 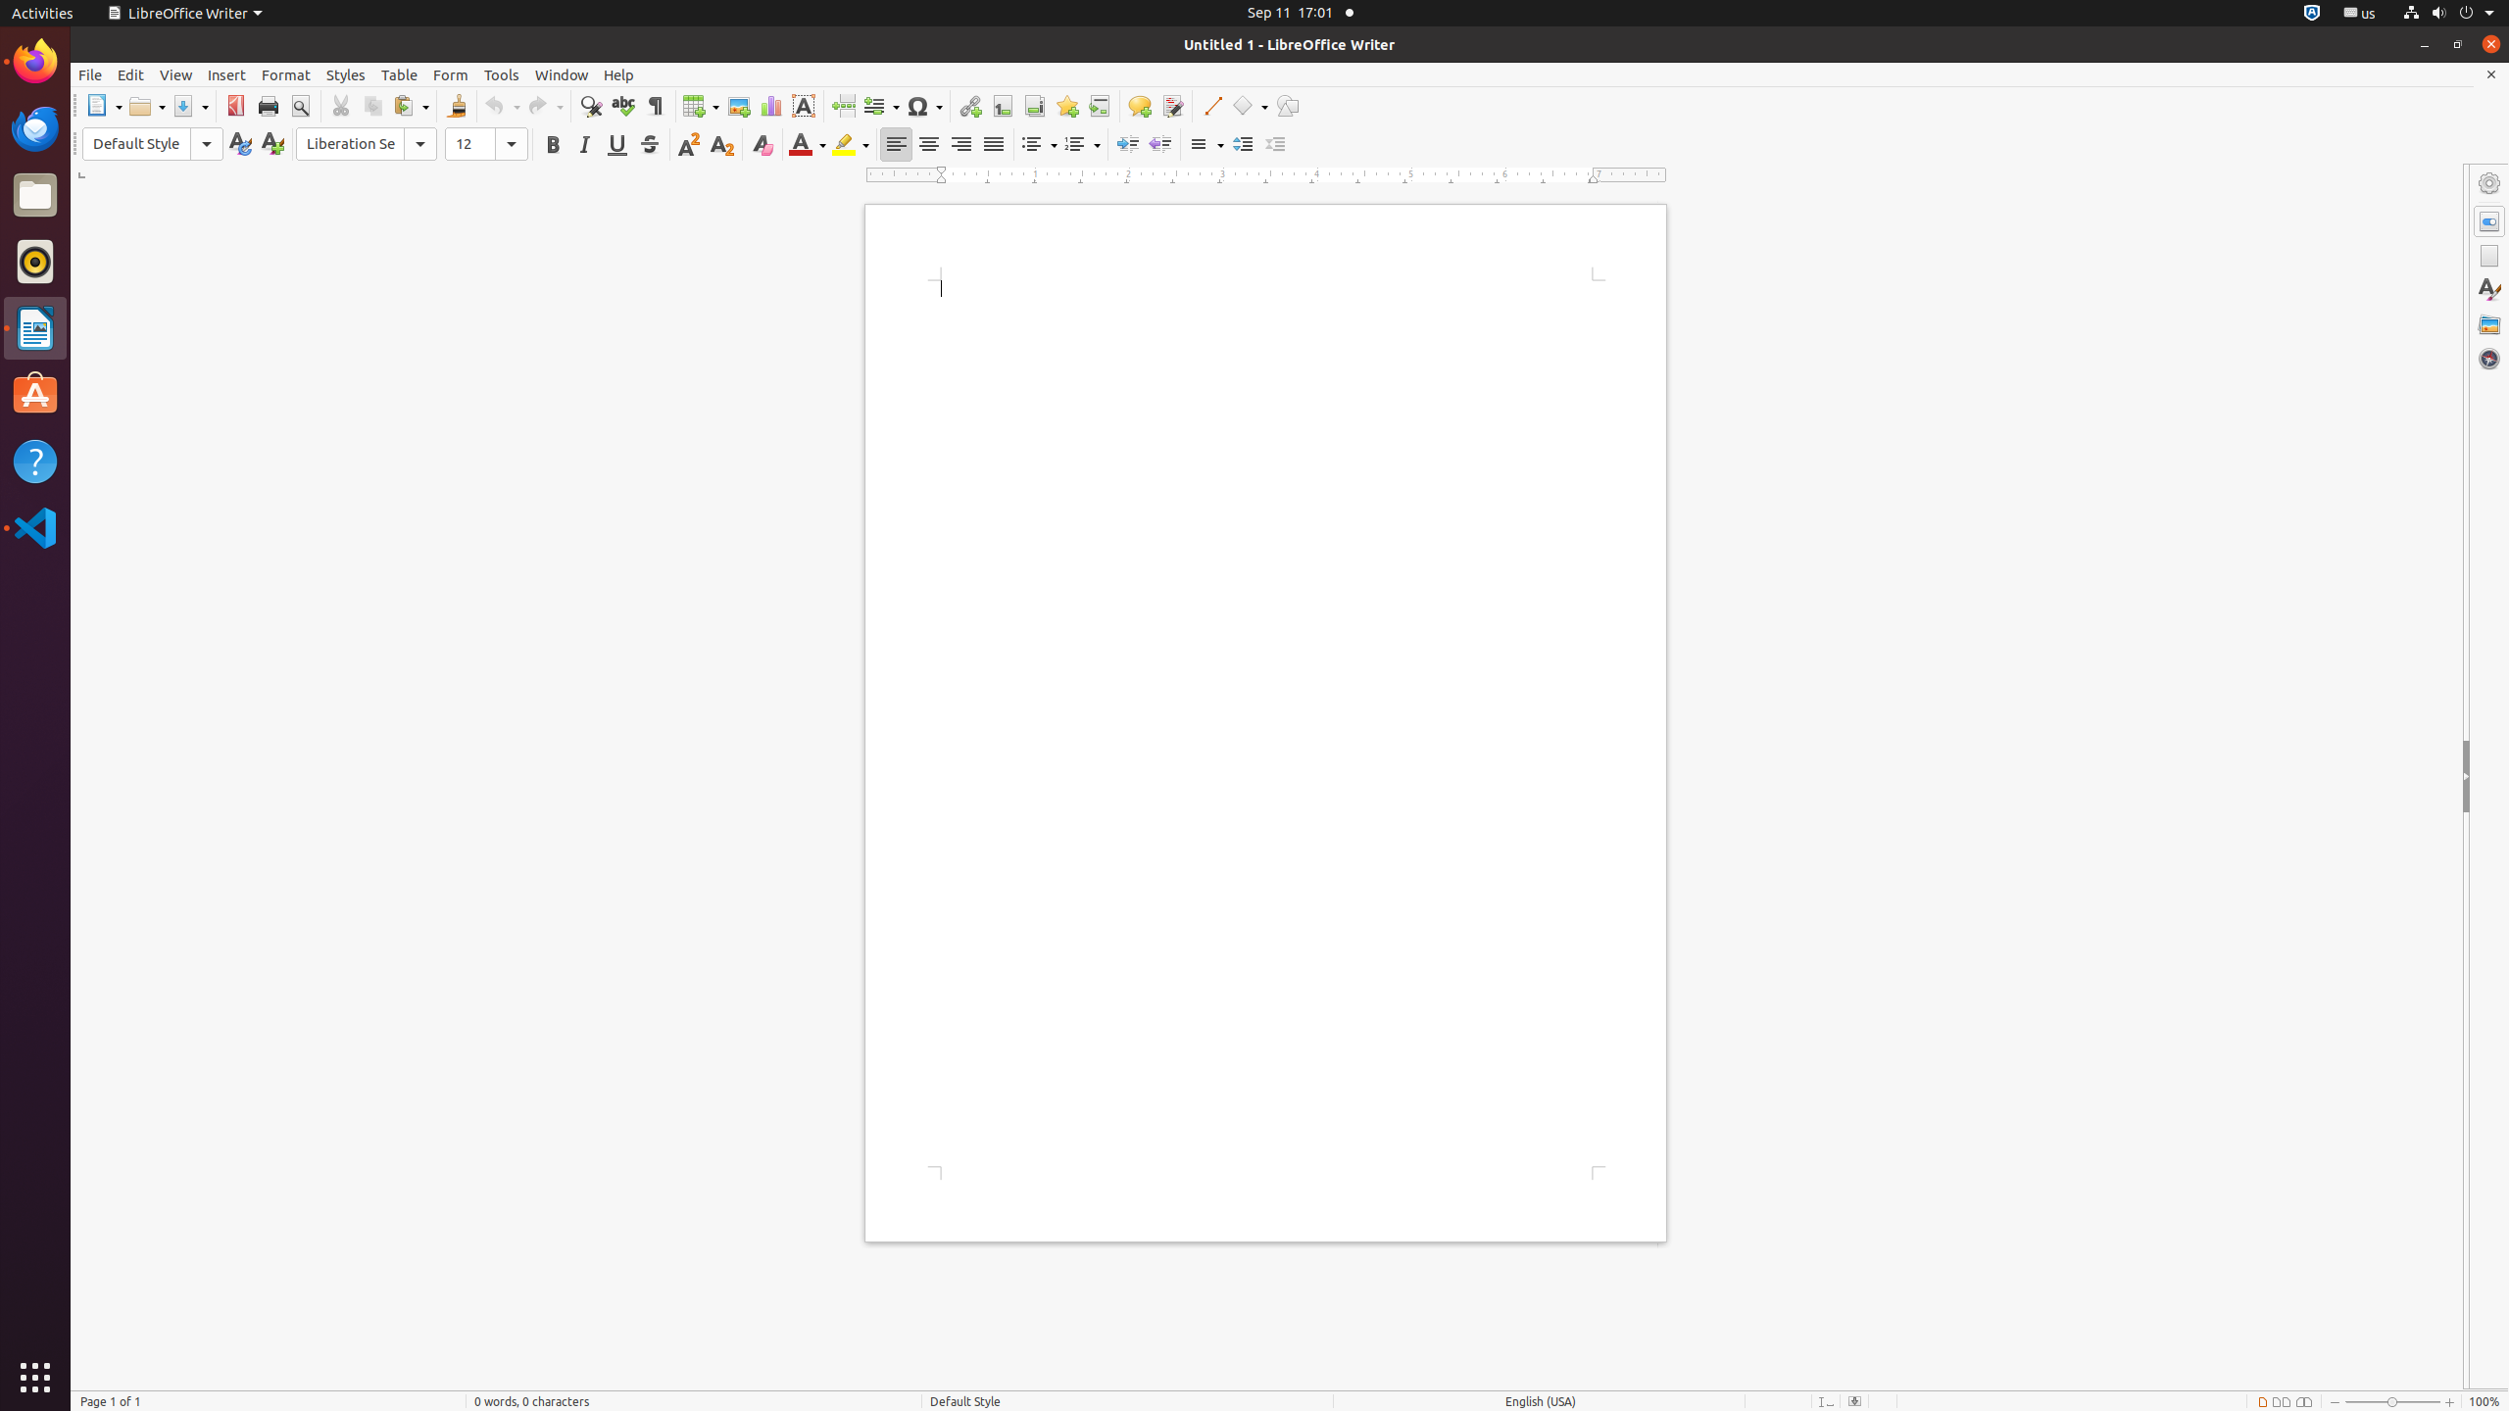 What do you see at coordinates (701, 106) in the screenshot?
I see `Table` at bounding box center [701, 106].